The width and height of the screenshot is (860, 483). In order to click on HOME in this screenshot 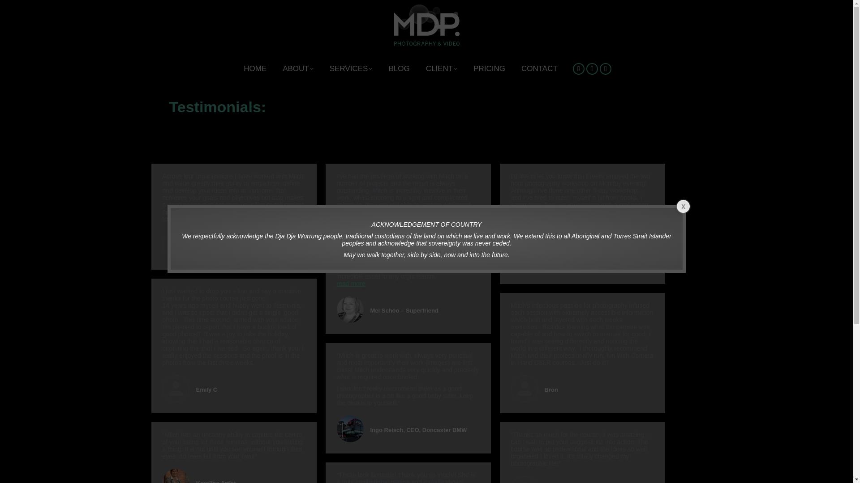, I will do `click(255, 69)`.